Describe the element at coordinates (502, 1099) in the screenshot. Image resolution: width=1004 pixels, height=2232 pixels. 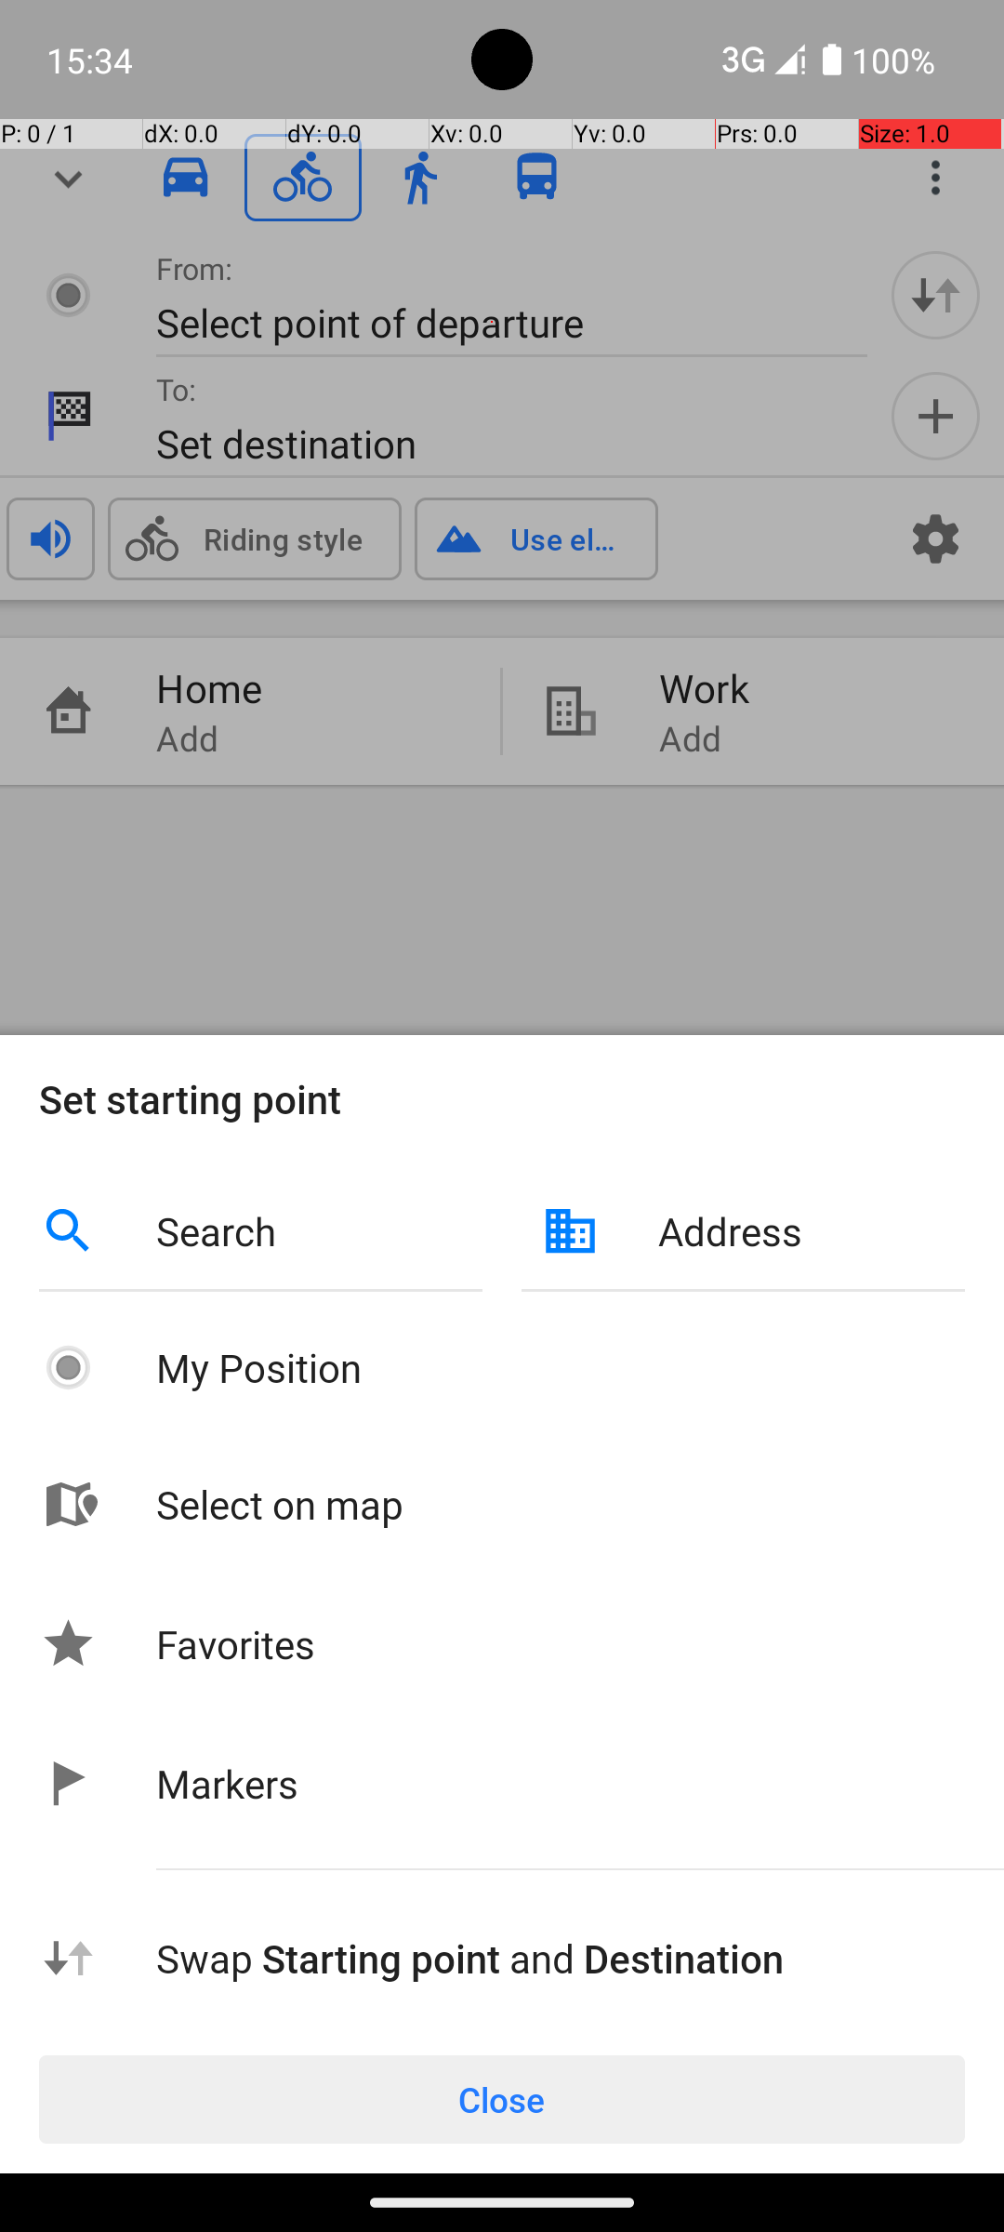
I see `Set starting point` at that location.